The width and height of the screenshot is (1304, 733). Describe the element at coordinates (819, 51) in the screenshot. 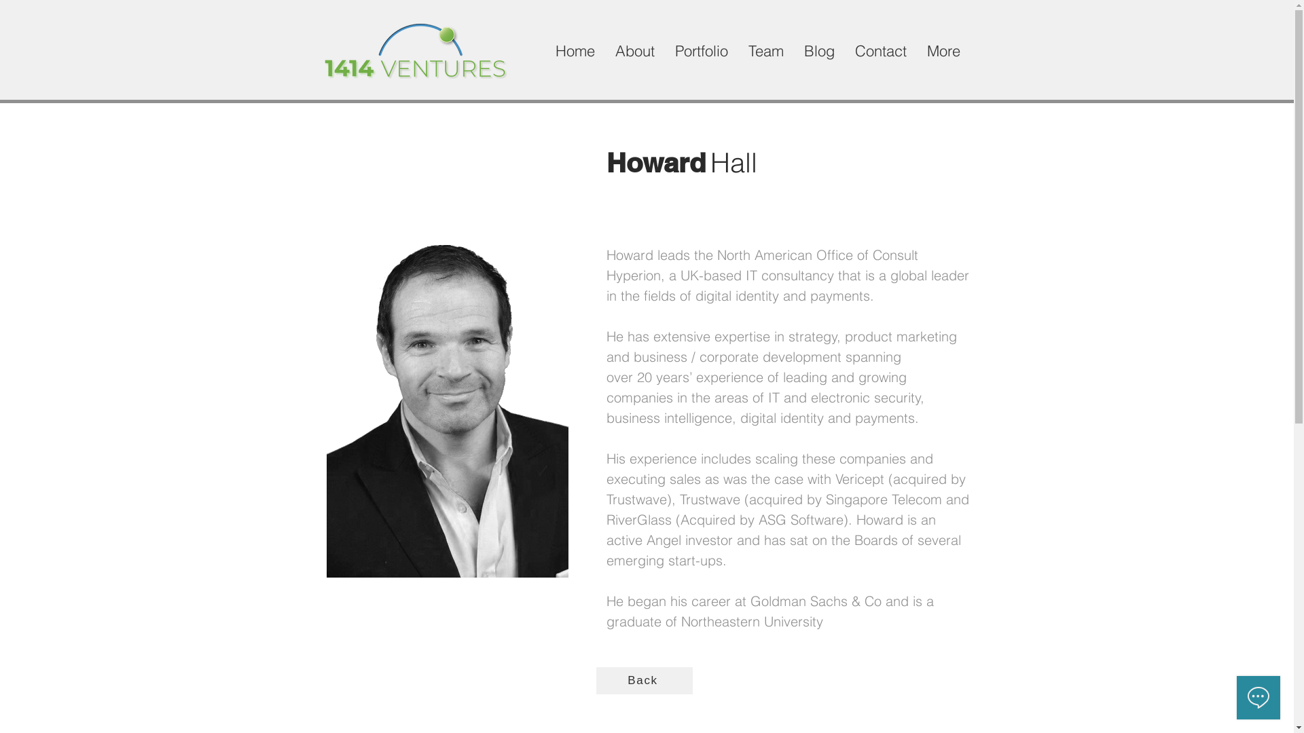

I see `Blog` at that location.